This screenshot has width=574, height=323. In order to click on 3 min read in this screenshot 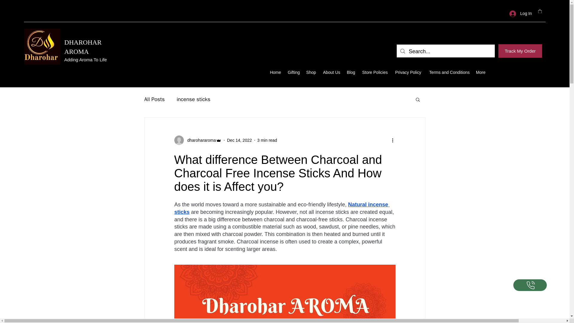, I will do `click(267, 140)`.